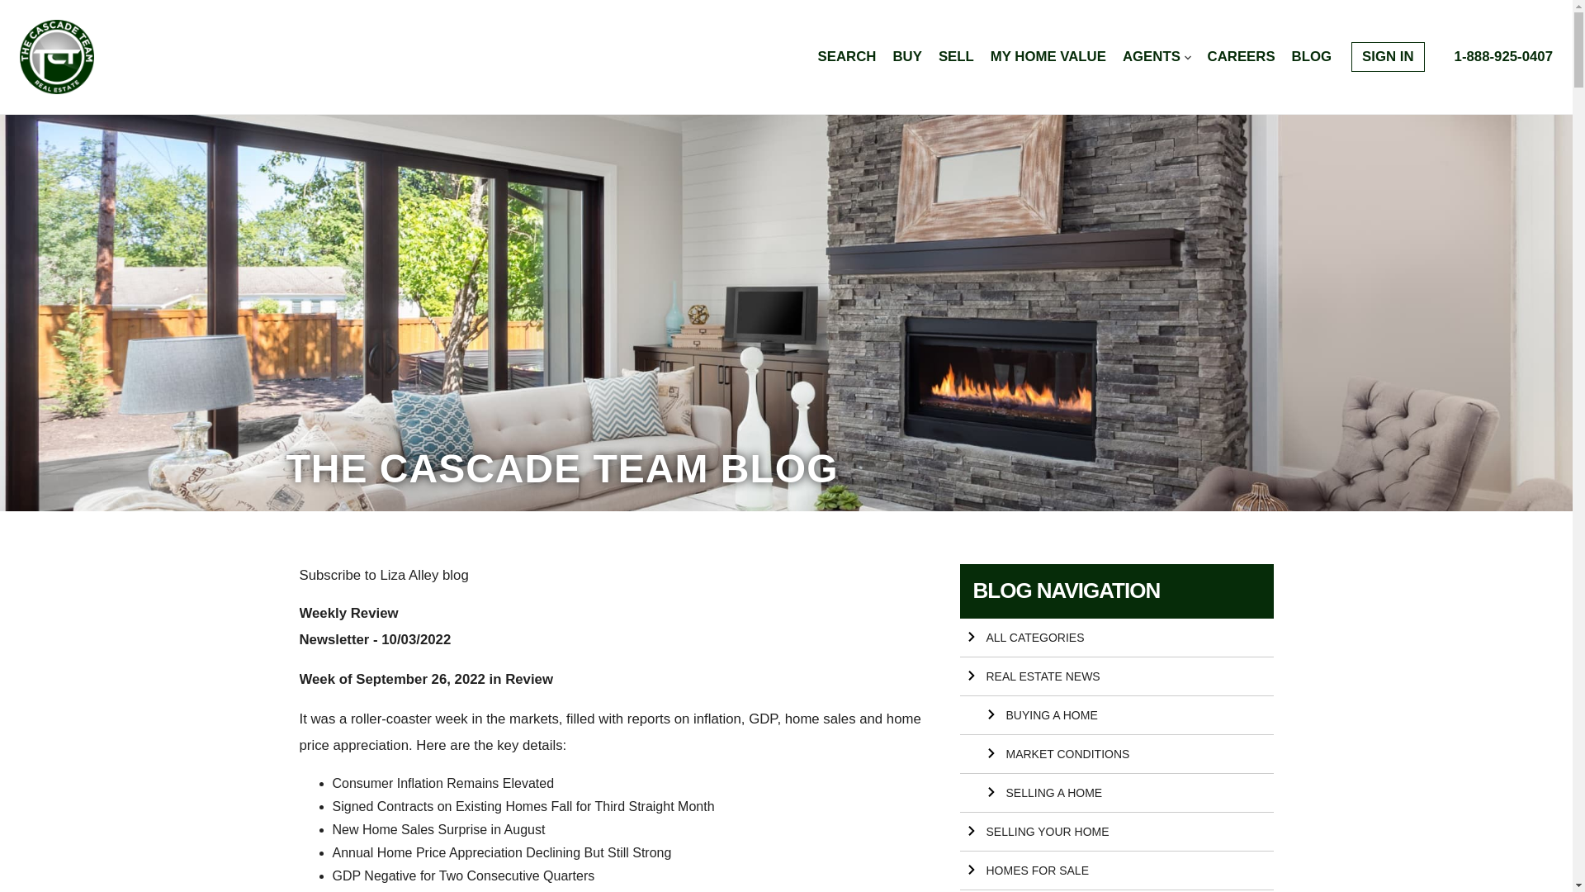 Image resolution: width=1585 pixels, height=892 pixels. I want to click on SIGN IN, so click(1387, 56).